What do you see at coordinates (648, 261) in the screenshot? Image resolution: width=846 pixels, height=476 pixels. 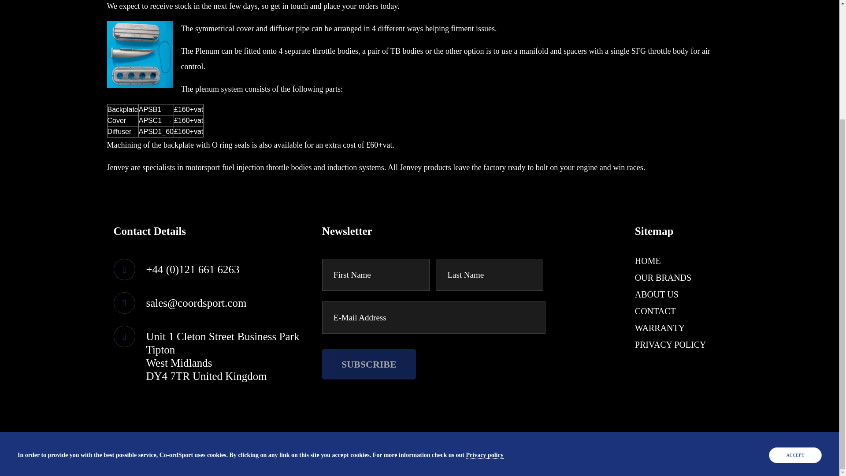 I see `HOME` at bounding box center [648, 261].